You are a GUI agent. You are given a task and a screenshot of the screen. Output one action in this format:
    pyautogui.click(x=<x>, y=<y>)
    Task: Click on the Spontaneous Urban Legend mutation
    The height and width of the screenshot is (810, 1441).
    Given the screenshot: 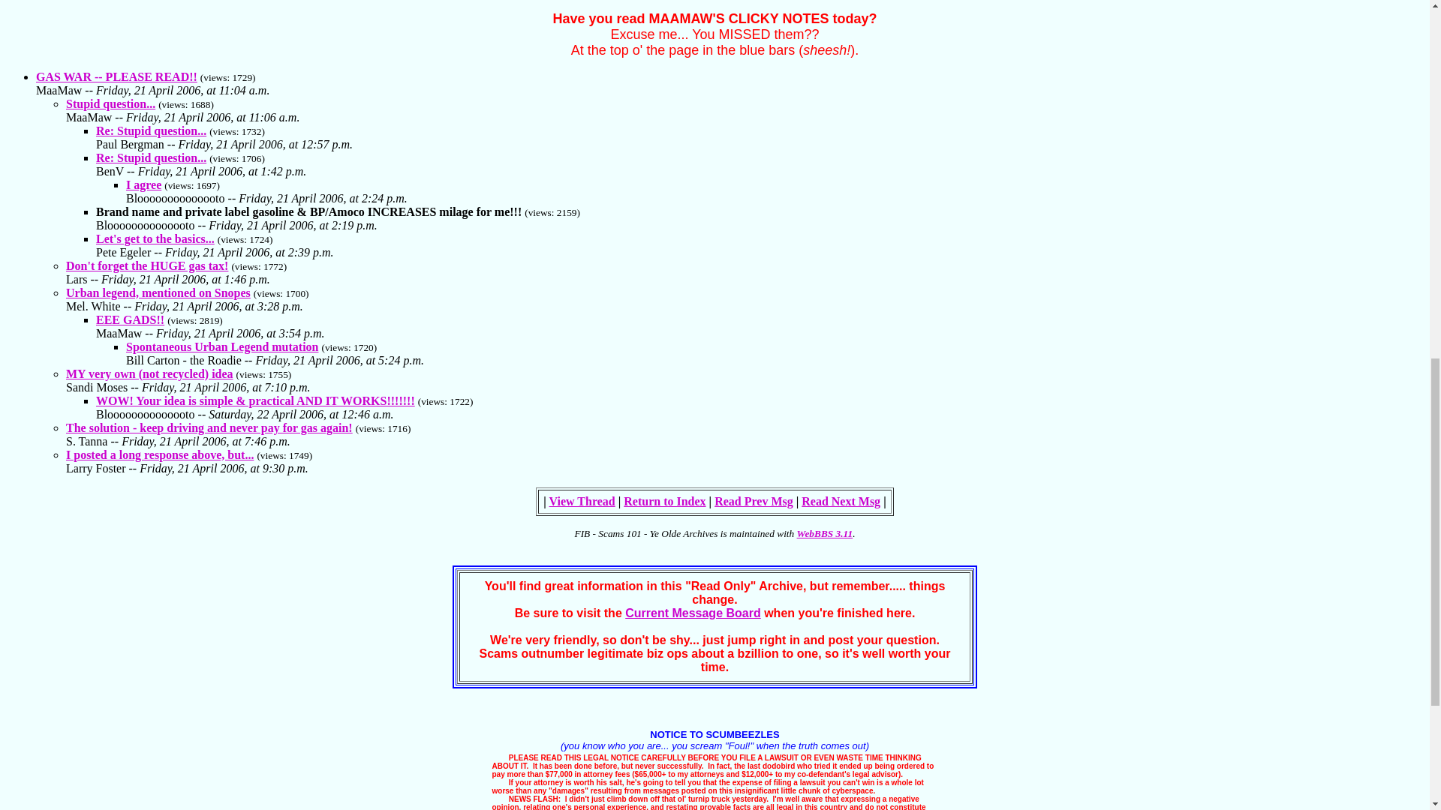 What is the action you would take?
    pyautogui.click(x=222, y=346)
    